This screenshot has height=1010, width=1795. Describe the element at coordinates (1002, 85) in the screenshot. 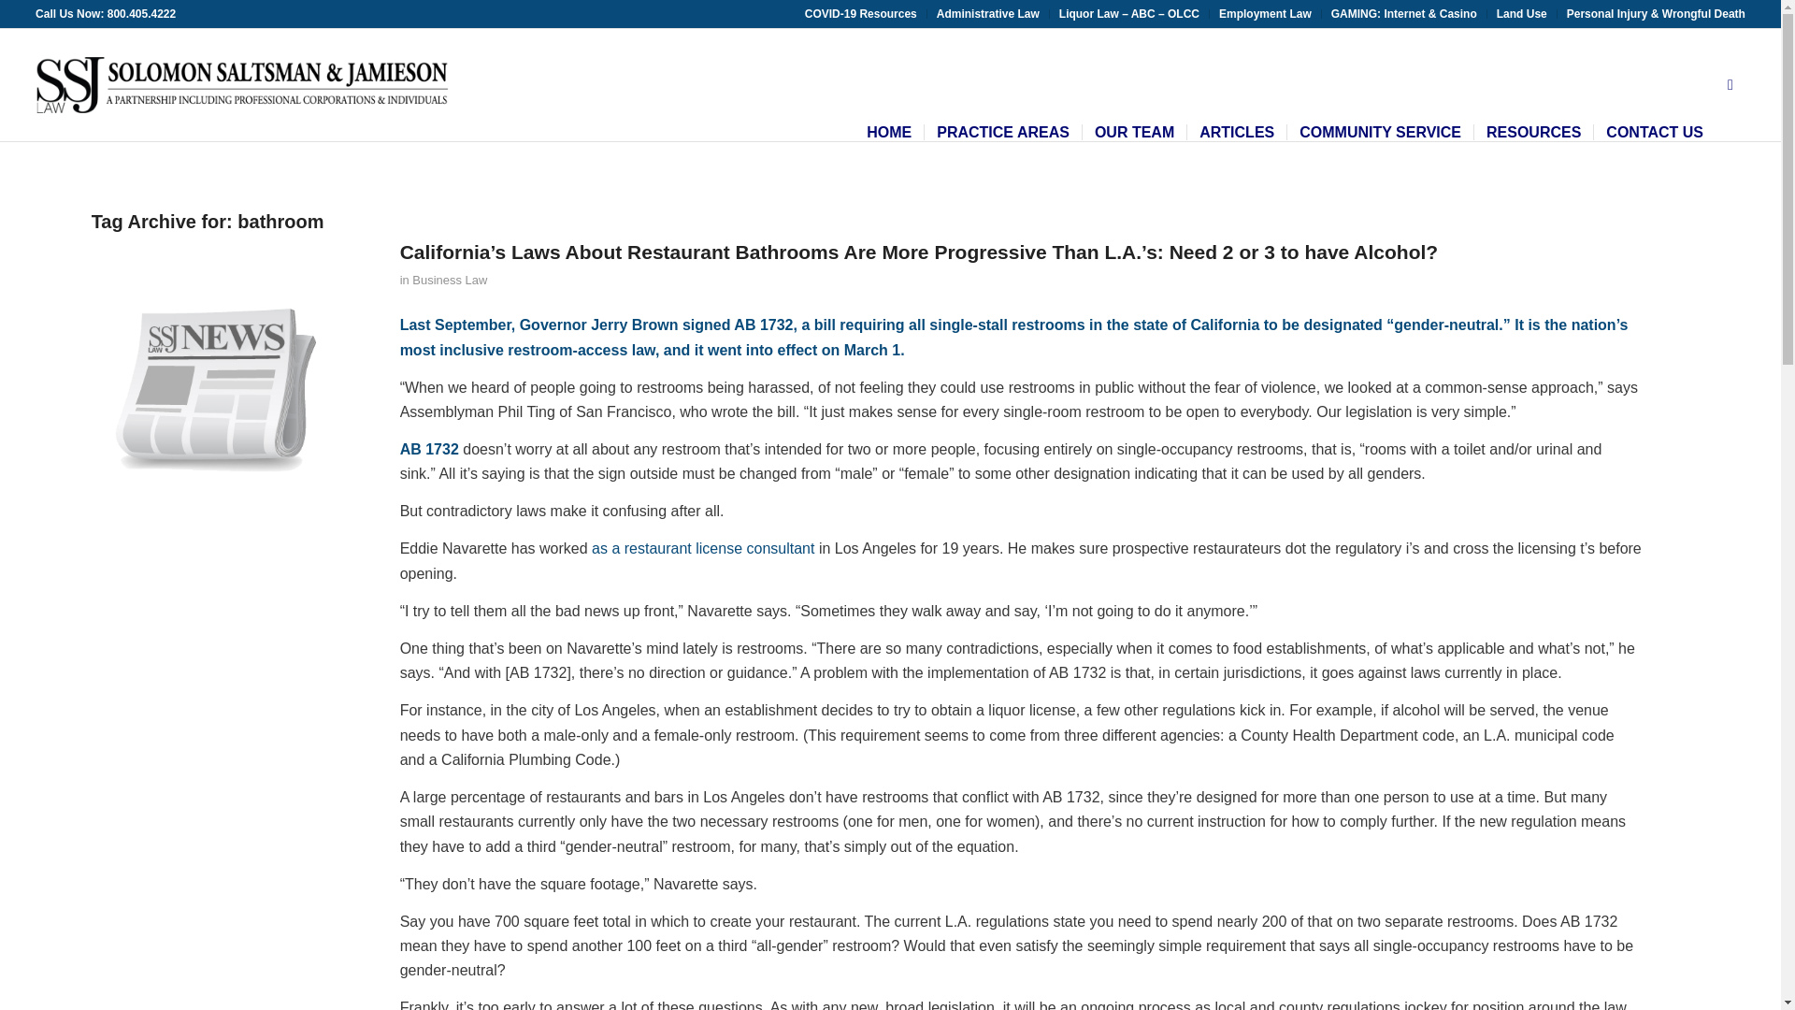

I see `PRACTICE AREAS` at that location.